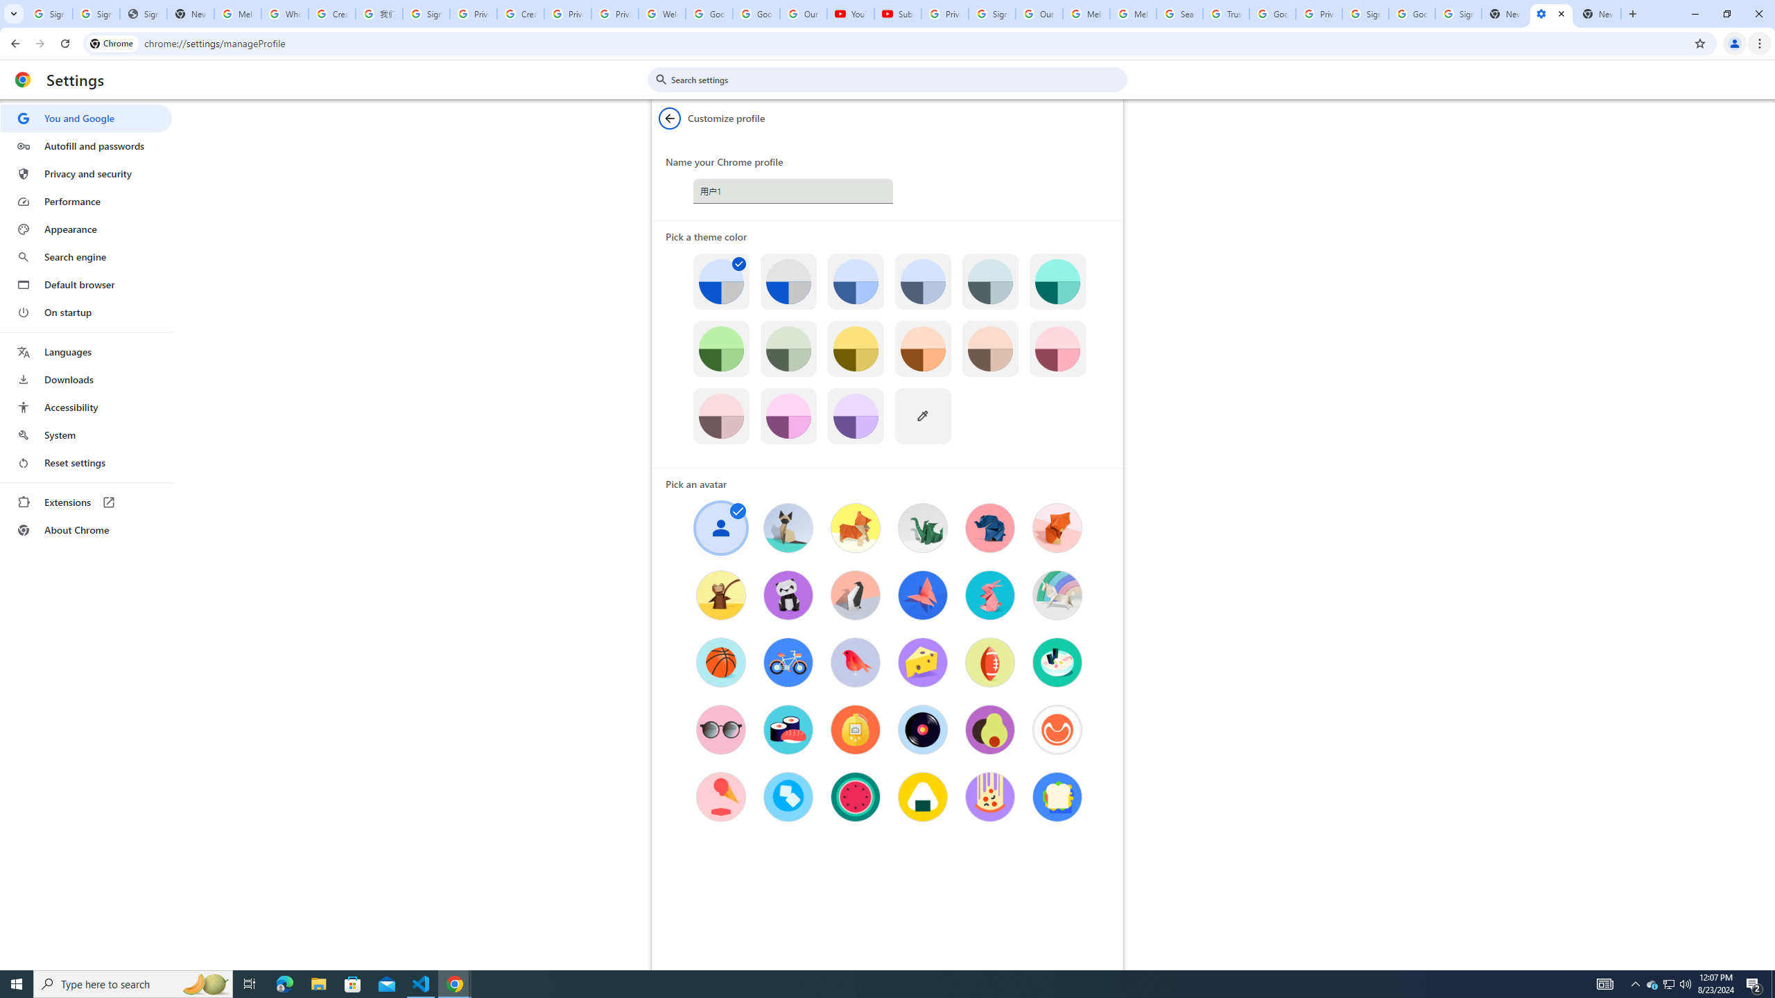 This screenshot has height=998, width=1775. What do you see at coordinates (897, 79) in the screenshot?
I see `Search settings` at bounding box center [897, 79].